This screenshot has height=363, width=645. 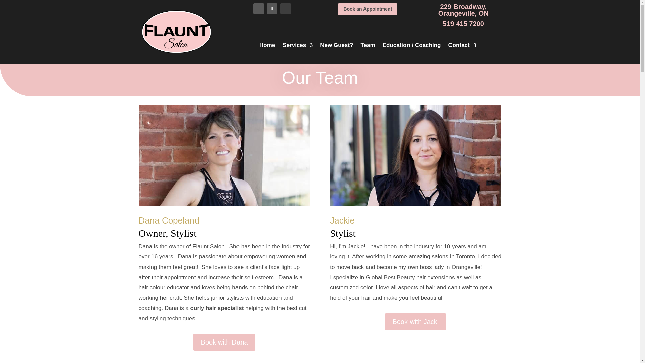 I want to click on Team, so click(x=368, y=47).